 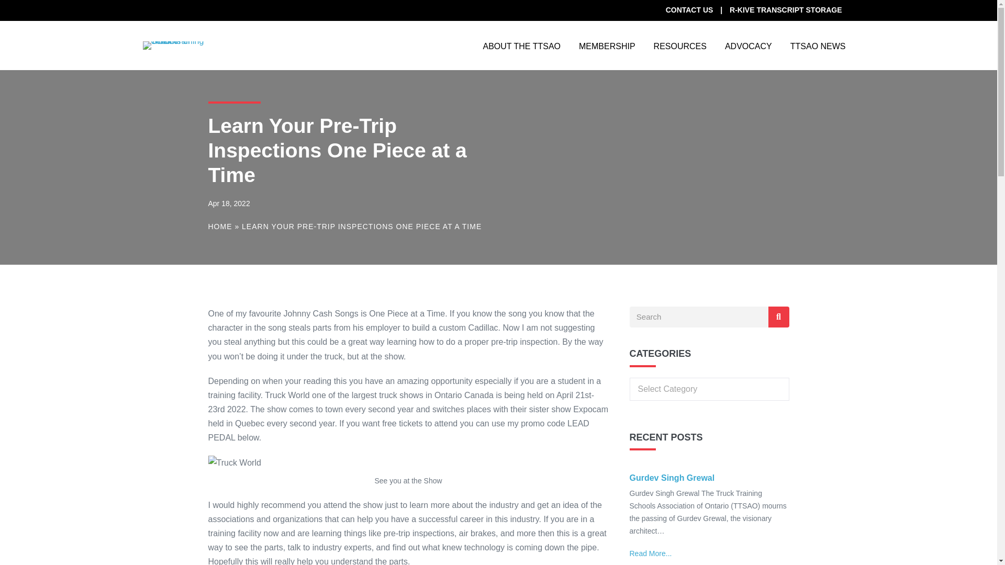 I want to click on ADVOCACY, so click(x=748, y=45).